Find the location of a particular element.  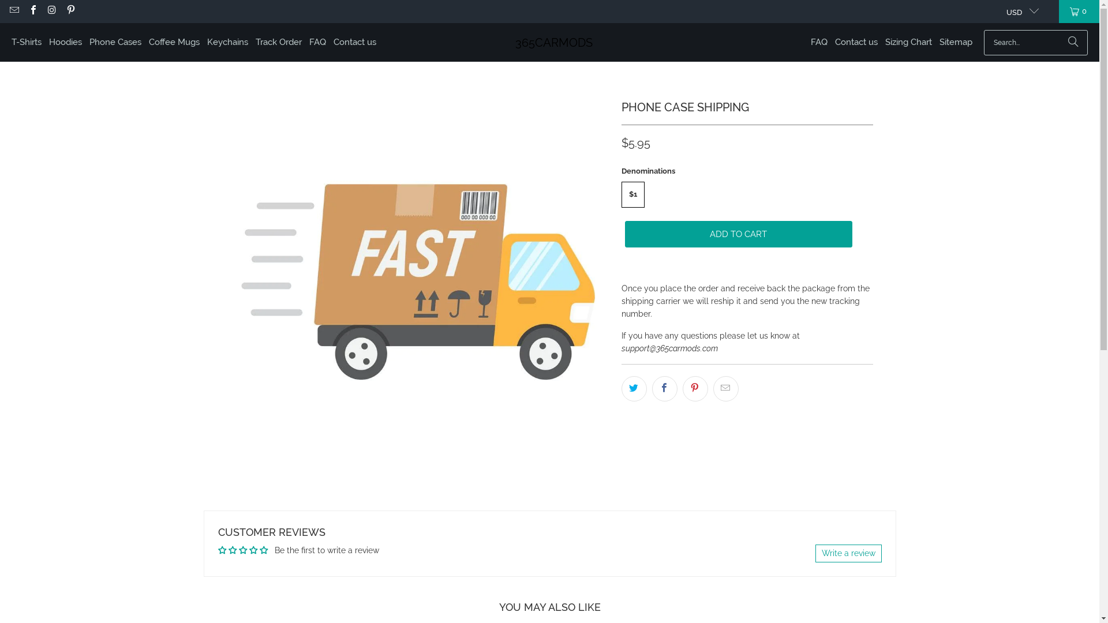

Share this on Facebook is located at coordinates (665, 389).